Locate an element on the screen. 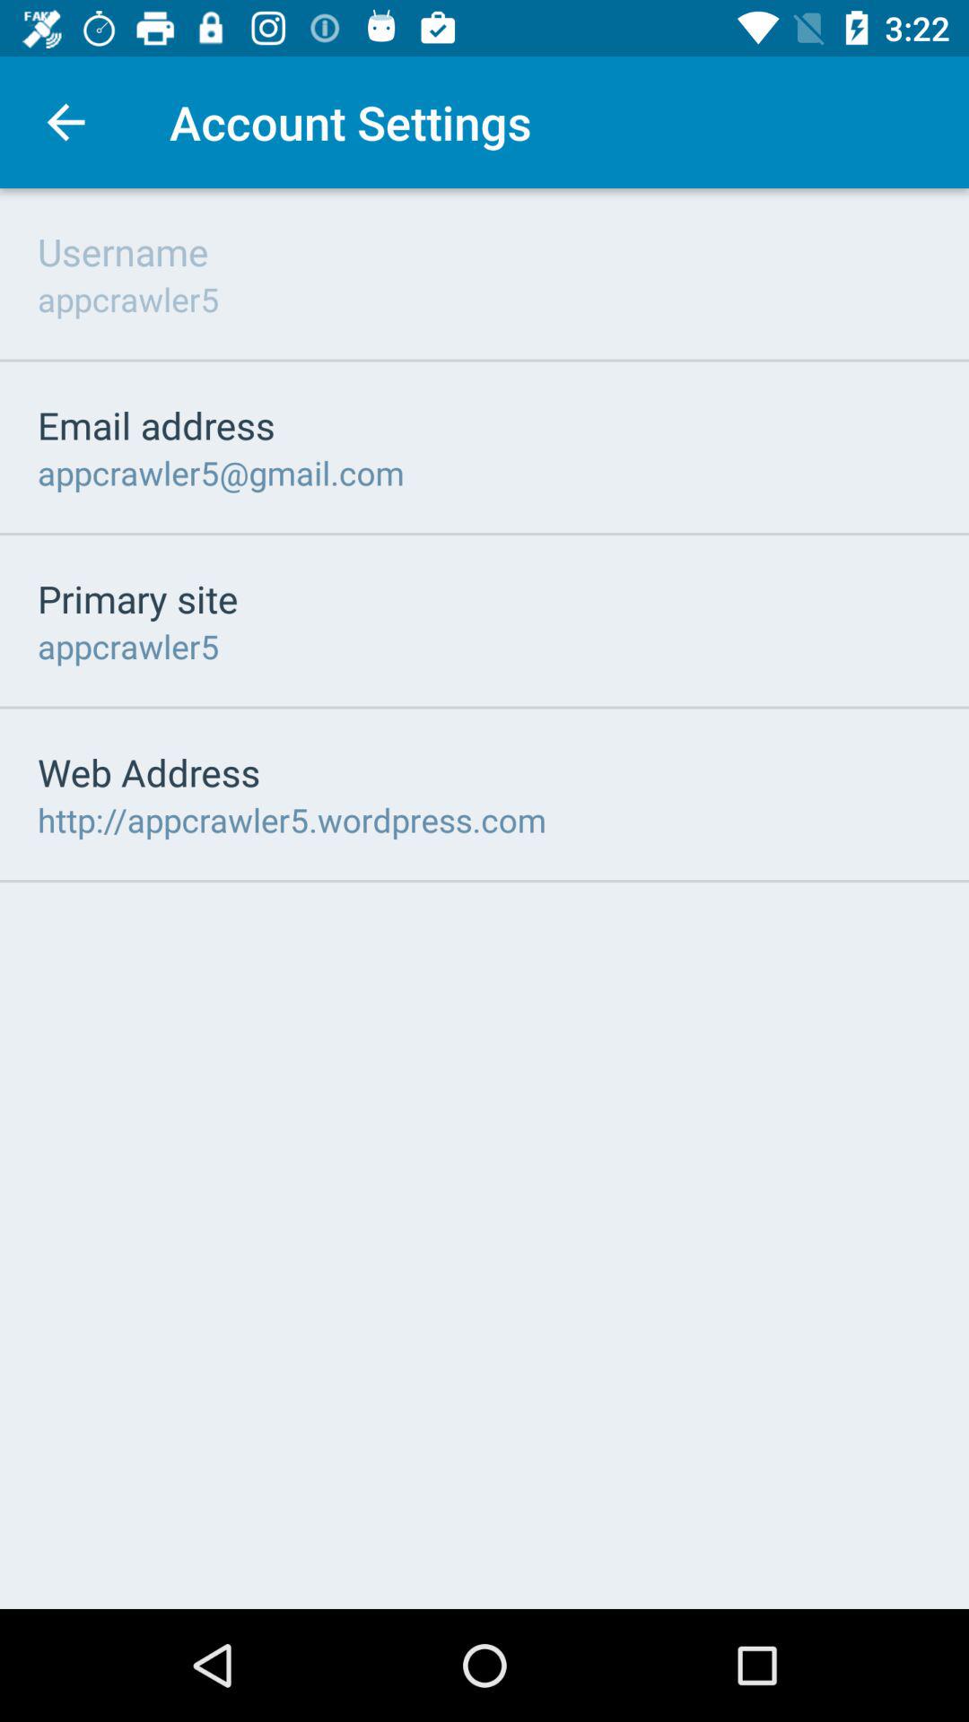 The height and width of the screenshot is (1722, 969). choose icon to the left of account settings item is located at coordinates (65, 122).